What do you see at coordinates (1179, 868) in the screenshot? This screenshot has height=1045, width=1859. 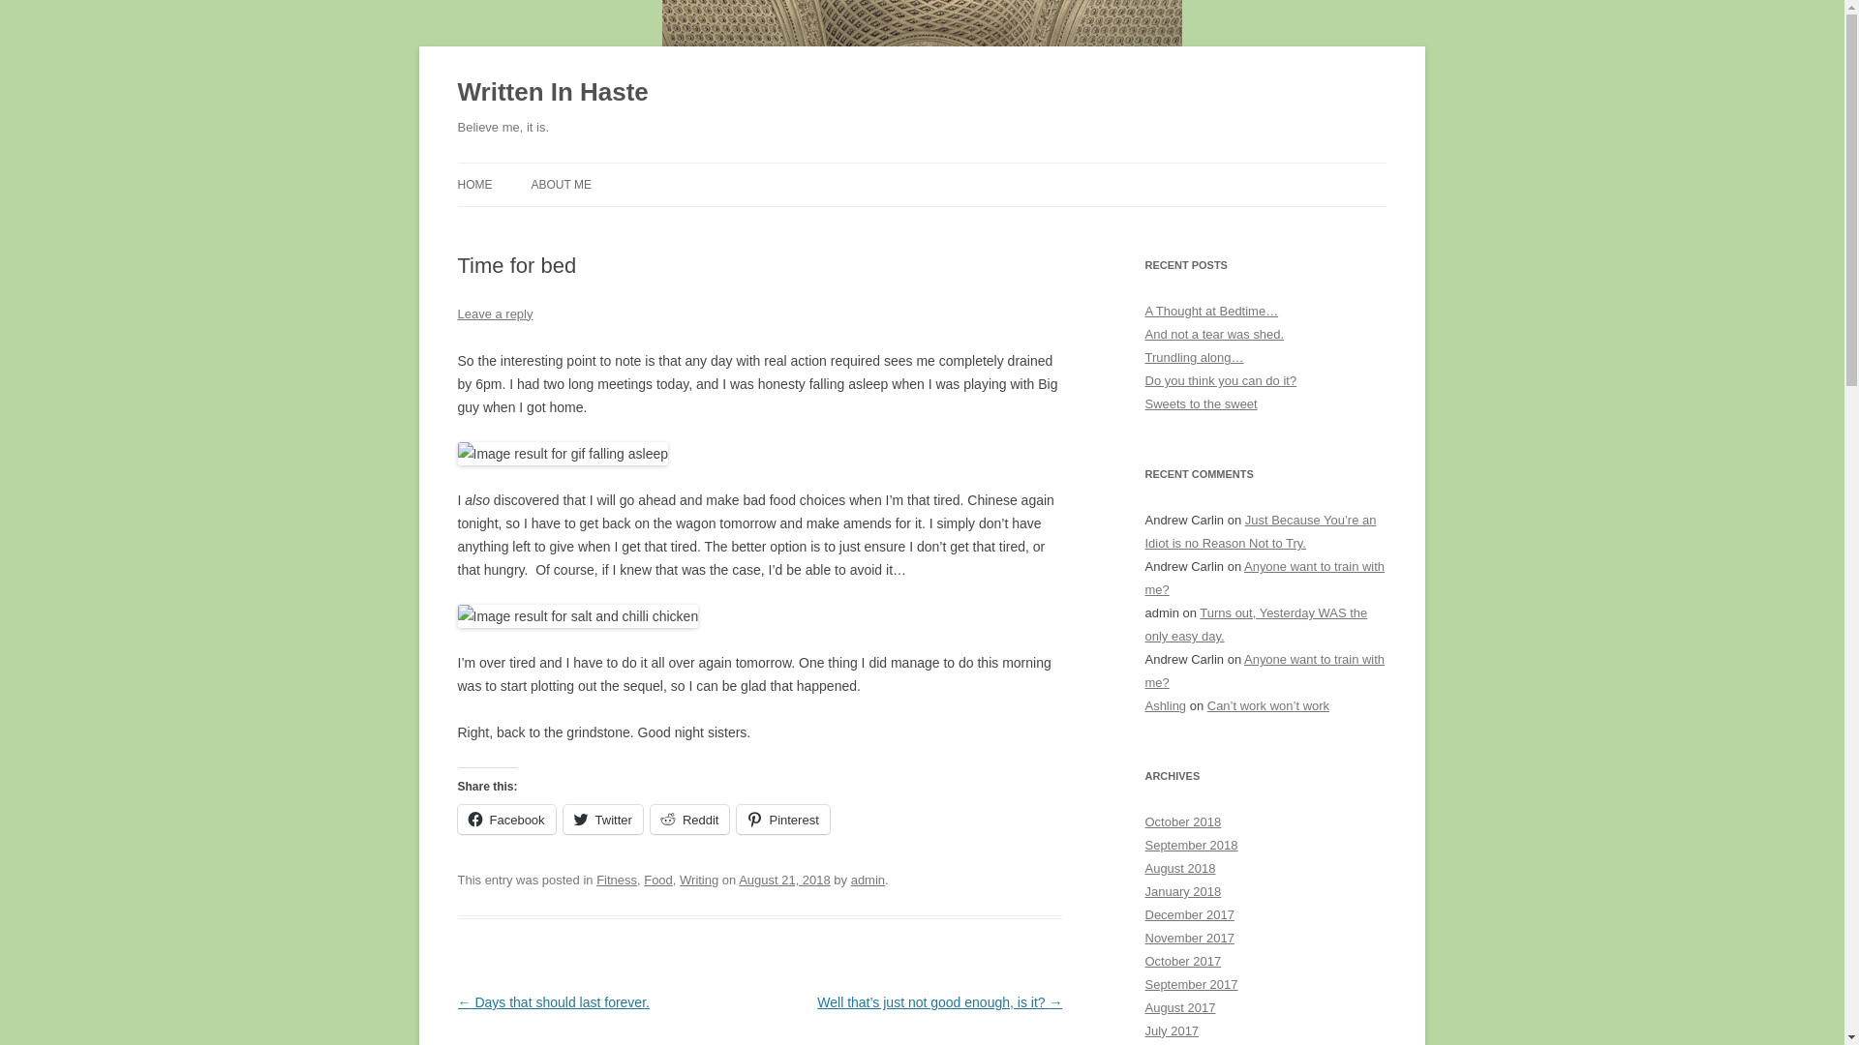 I see `August 2018` at bounding box center [1179, 868].